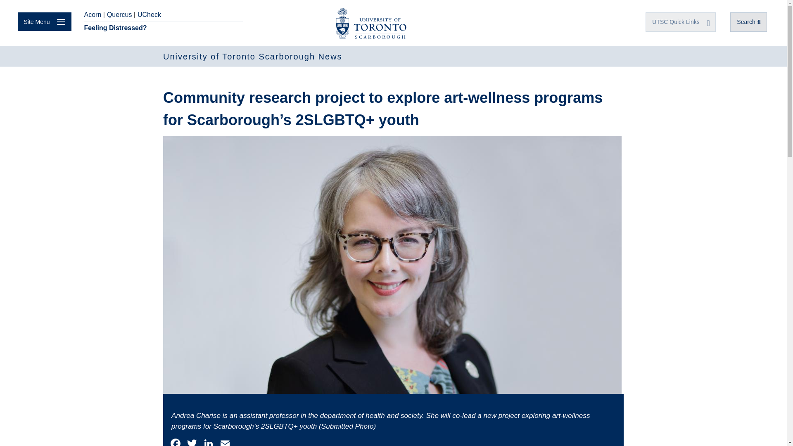 The image size is (793, 446). What do you see at coordinates (162, 28) in the screenshot?
I see `Feeling Distressed?` at bounding box center [162, 28].